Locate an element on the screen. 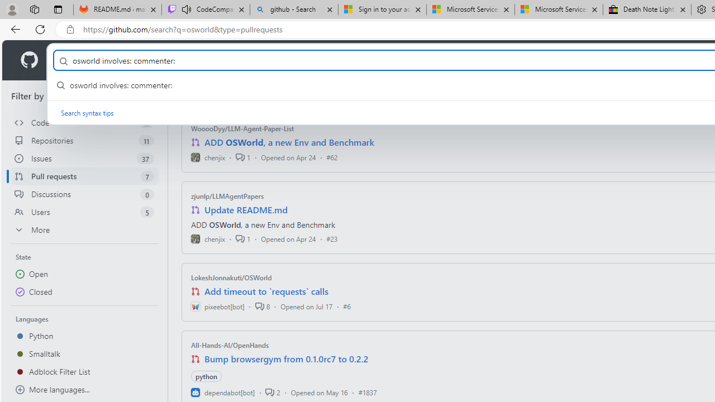 This screenshot has width=715, height=402. ADD OSWorld, a new Env and Benchmark is located at coordinates (289, 142).